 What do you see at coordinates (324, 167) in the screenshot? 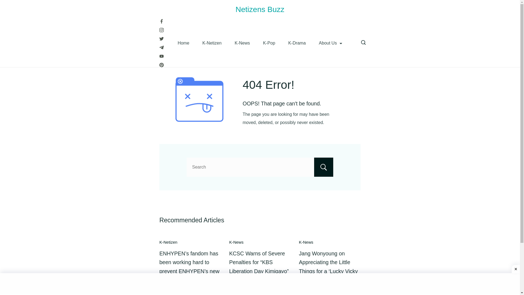
I see `Search` at bounding box center [324, 167].